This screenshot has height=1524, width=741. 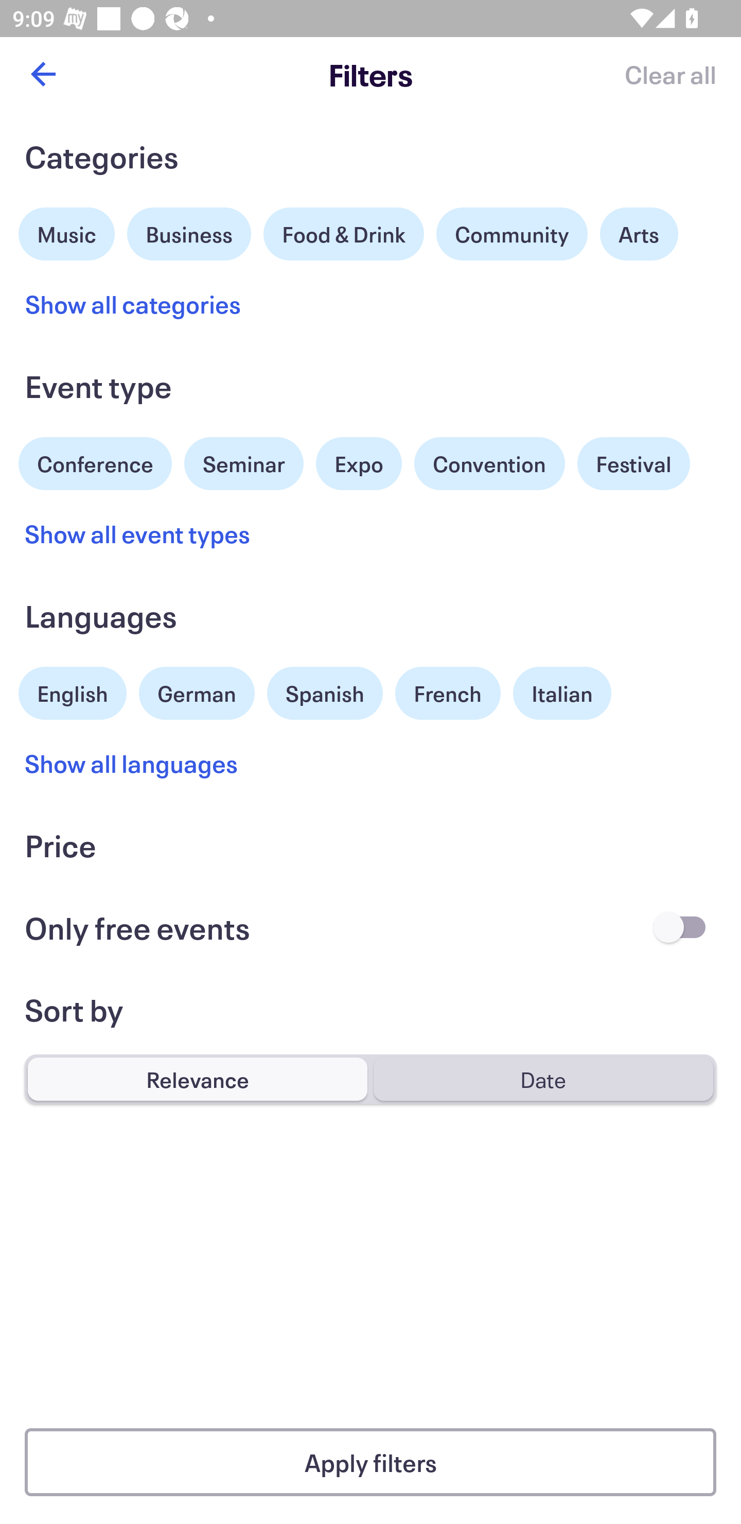 What do you see at coordinates (325, 693) in the screenshot?
I see `Spanish` at bounding box center [325, 693].